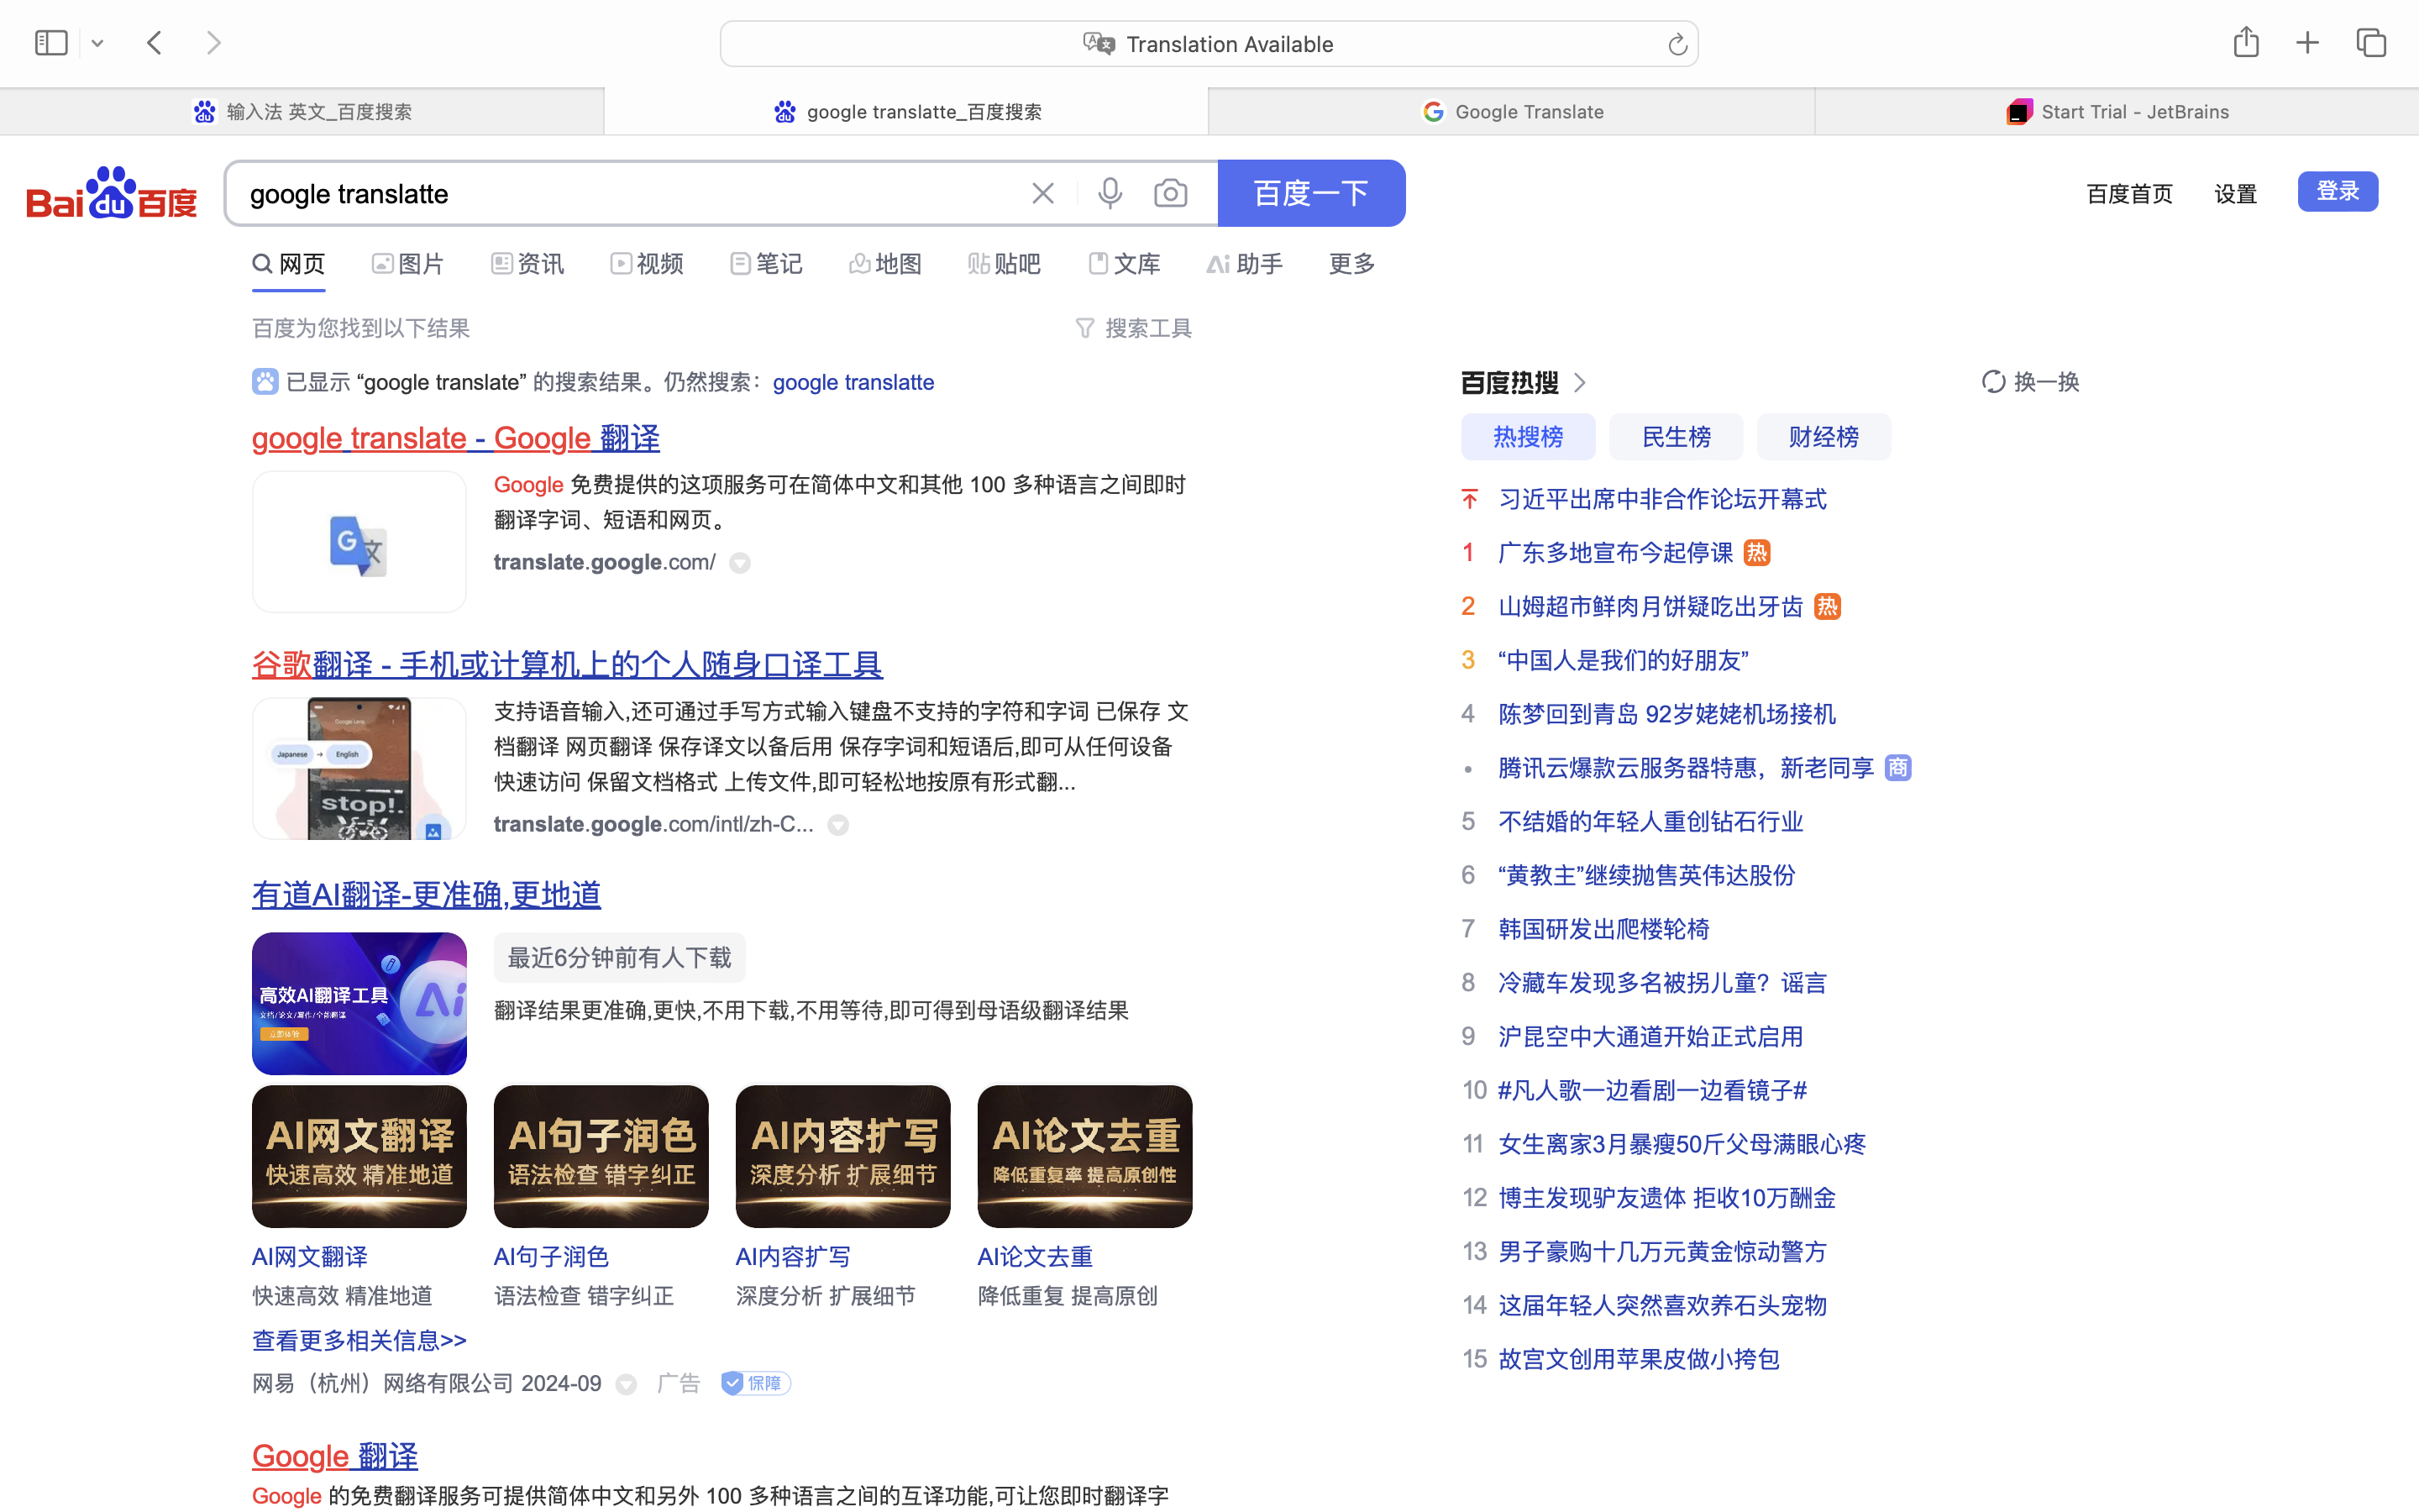  I want to click on 站点内检索, so click(695, 260).